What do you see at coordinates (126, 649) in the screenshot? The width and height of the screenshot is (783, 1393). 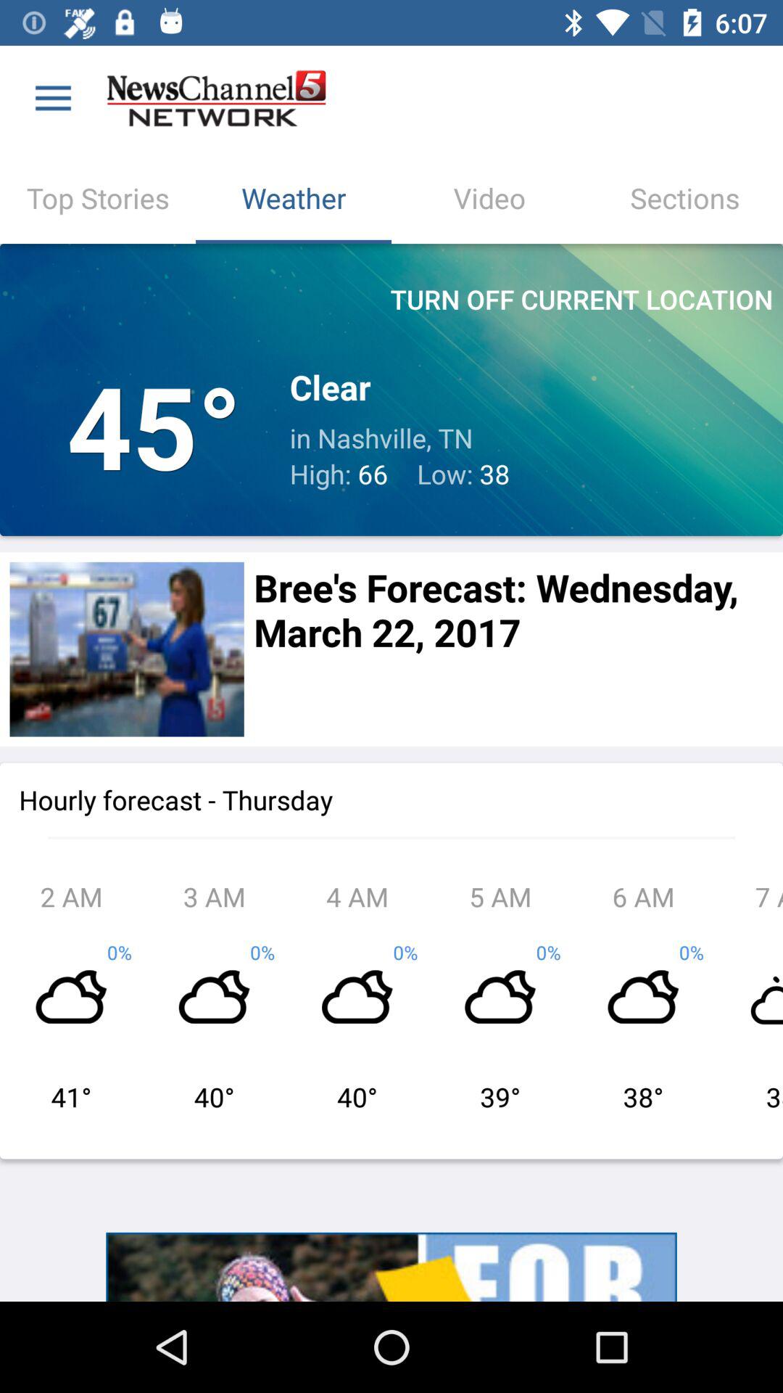 I see `image screen` at bounding box center [126, 649].